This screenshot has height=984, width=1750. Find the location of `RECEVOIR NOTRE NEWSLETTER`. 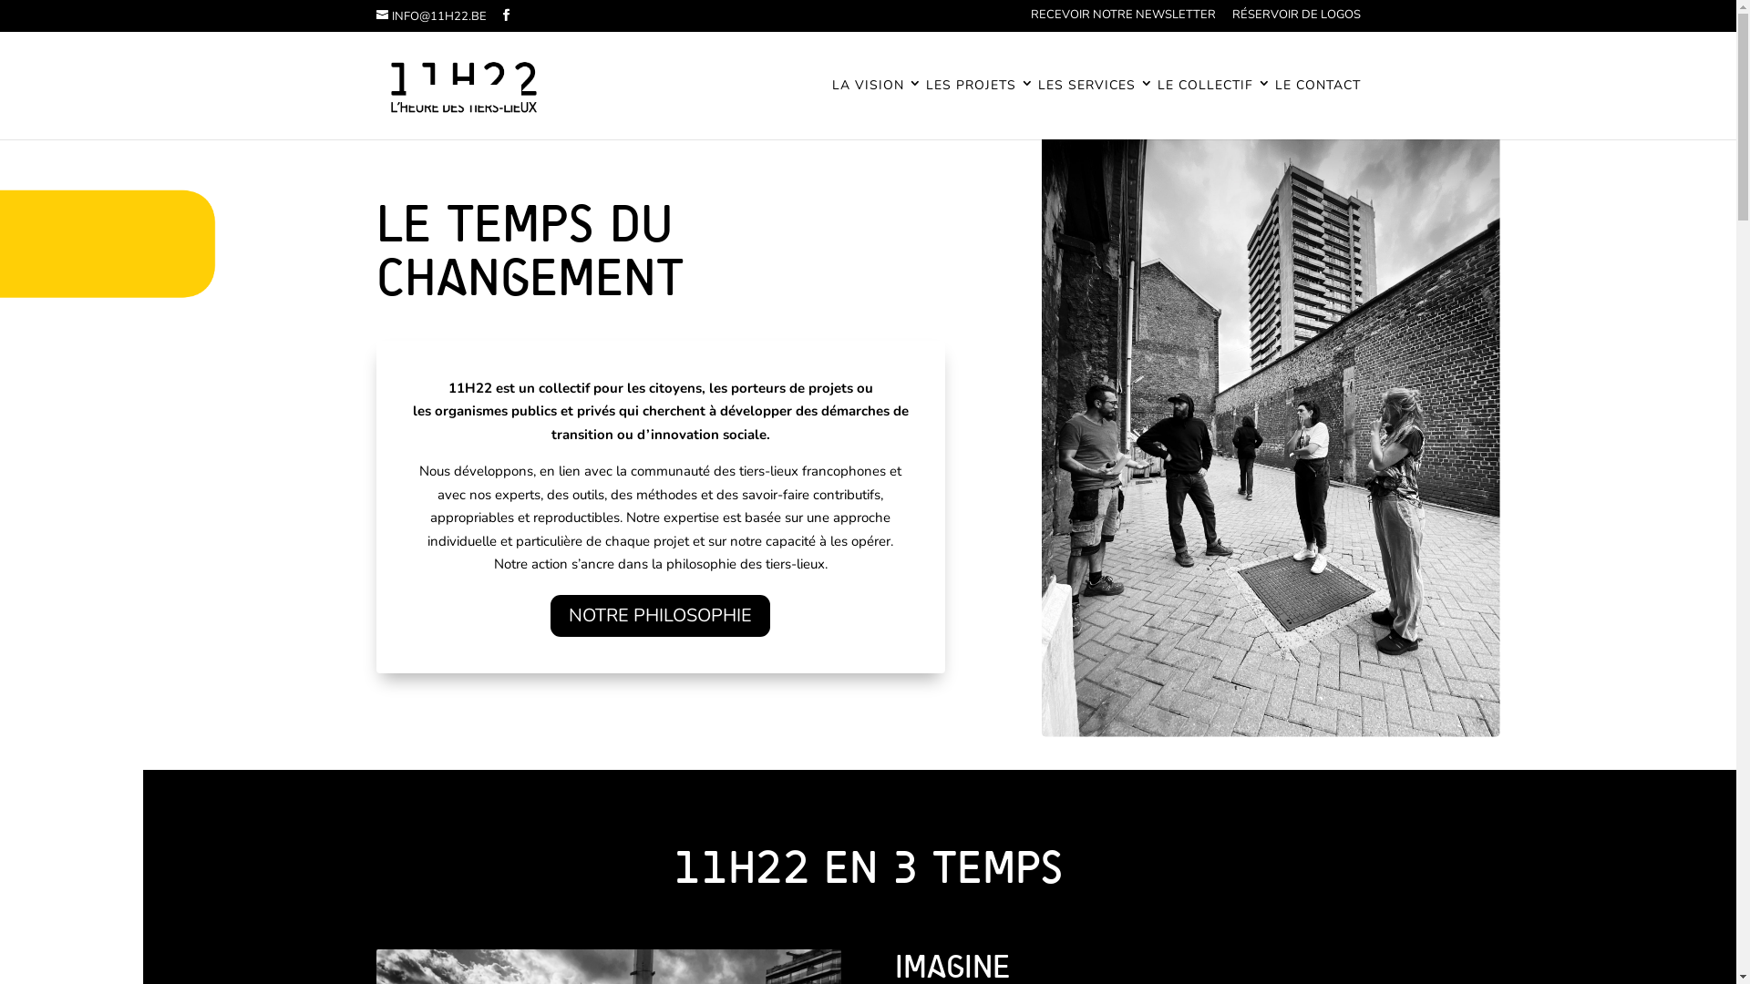

RECEVOIR NOTRE NEWSLETTER is located at coordinates (1123, 20).